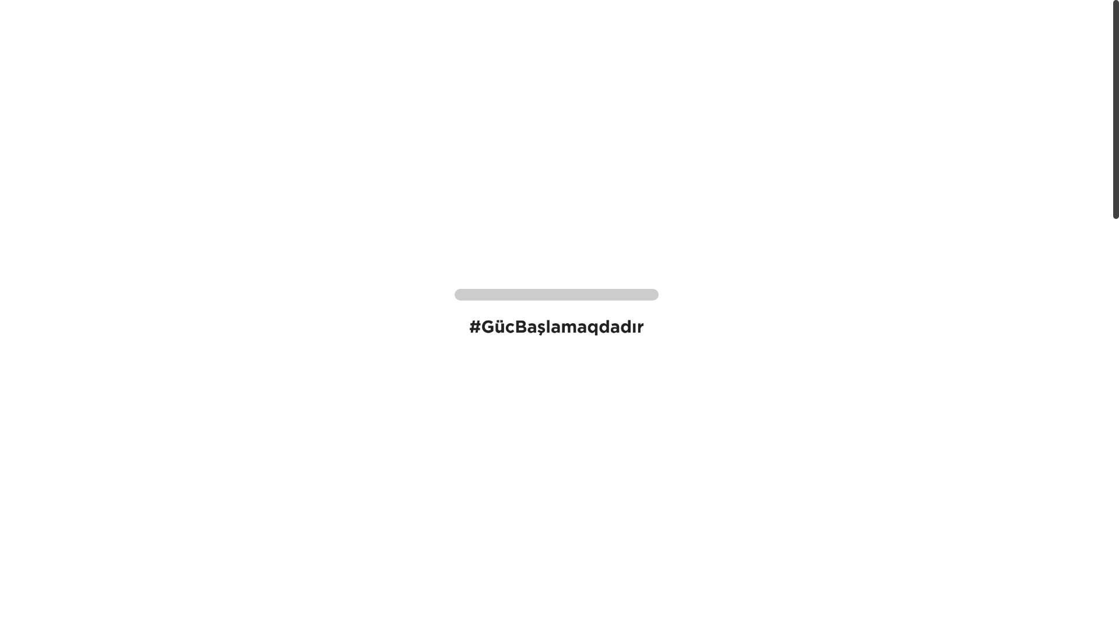 Image resolution: width=1119 pixels, height=629 pixels. I want to click on Joerex, so click(339, 523).